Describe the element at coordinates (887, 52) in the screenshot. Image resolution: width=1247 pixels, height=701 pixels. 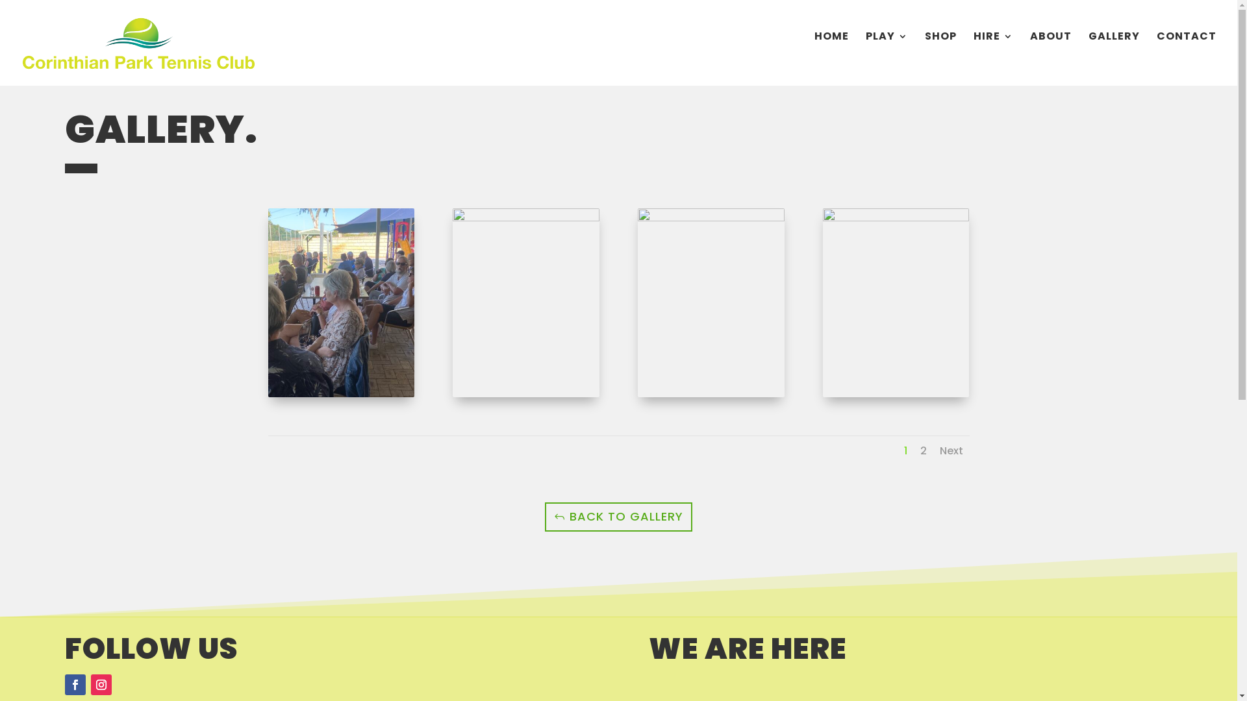
I see `PLAY` at that location.